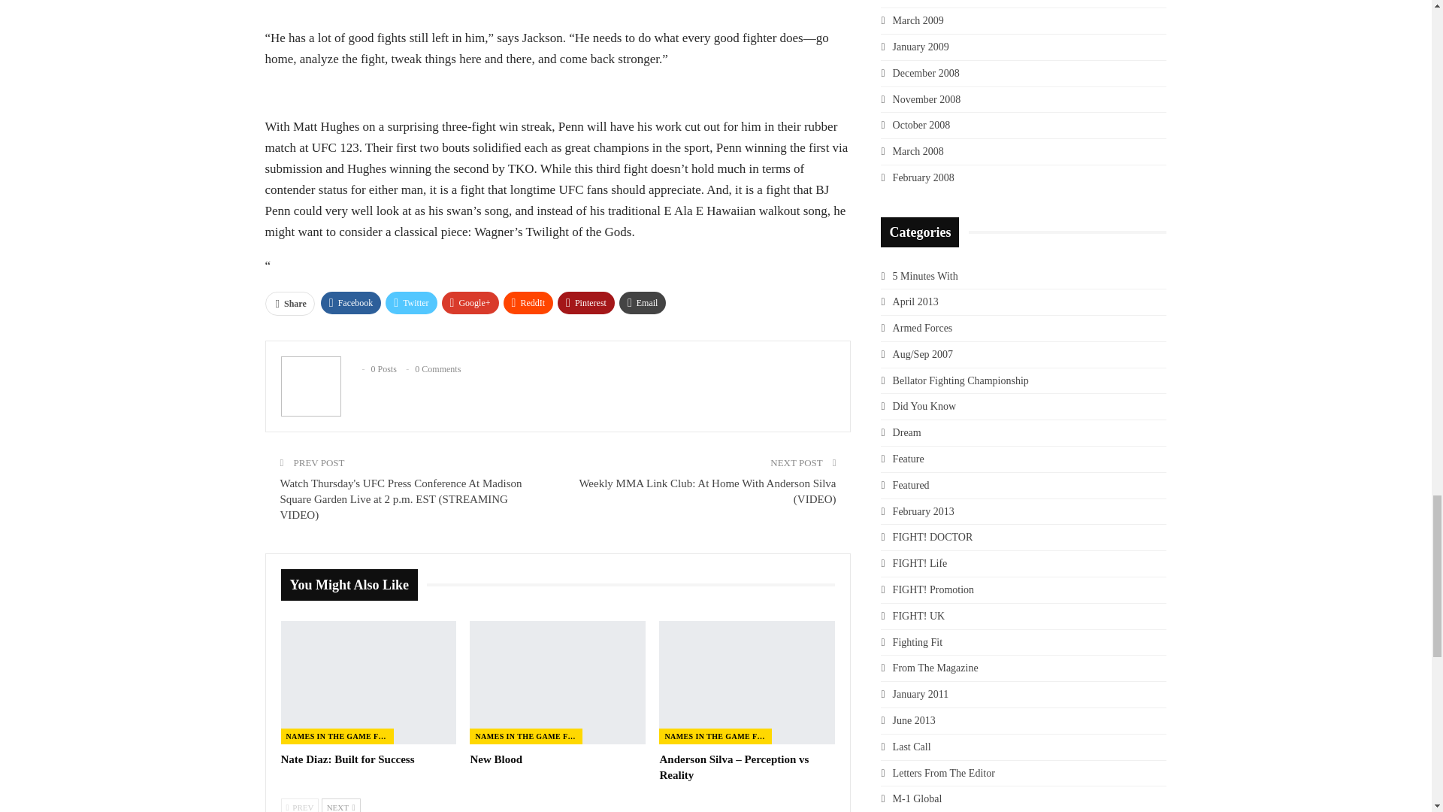  I want to click on ReddIt, so click(529, 302).